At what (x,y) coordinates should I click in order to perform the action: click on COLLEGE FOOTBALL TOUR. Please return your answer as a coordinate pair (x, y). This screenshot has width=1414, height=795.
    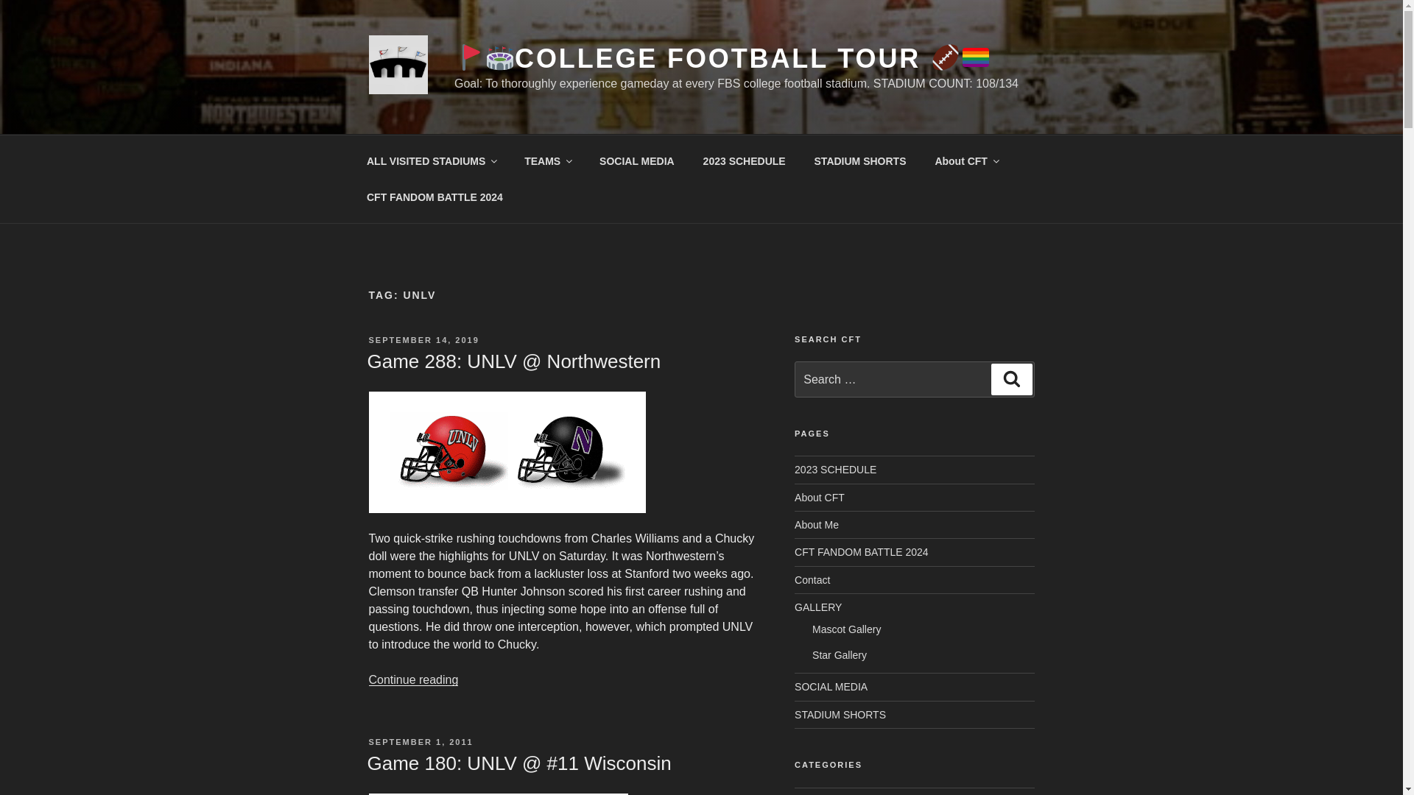
    Looking at the image, I should click on (722, 59).